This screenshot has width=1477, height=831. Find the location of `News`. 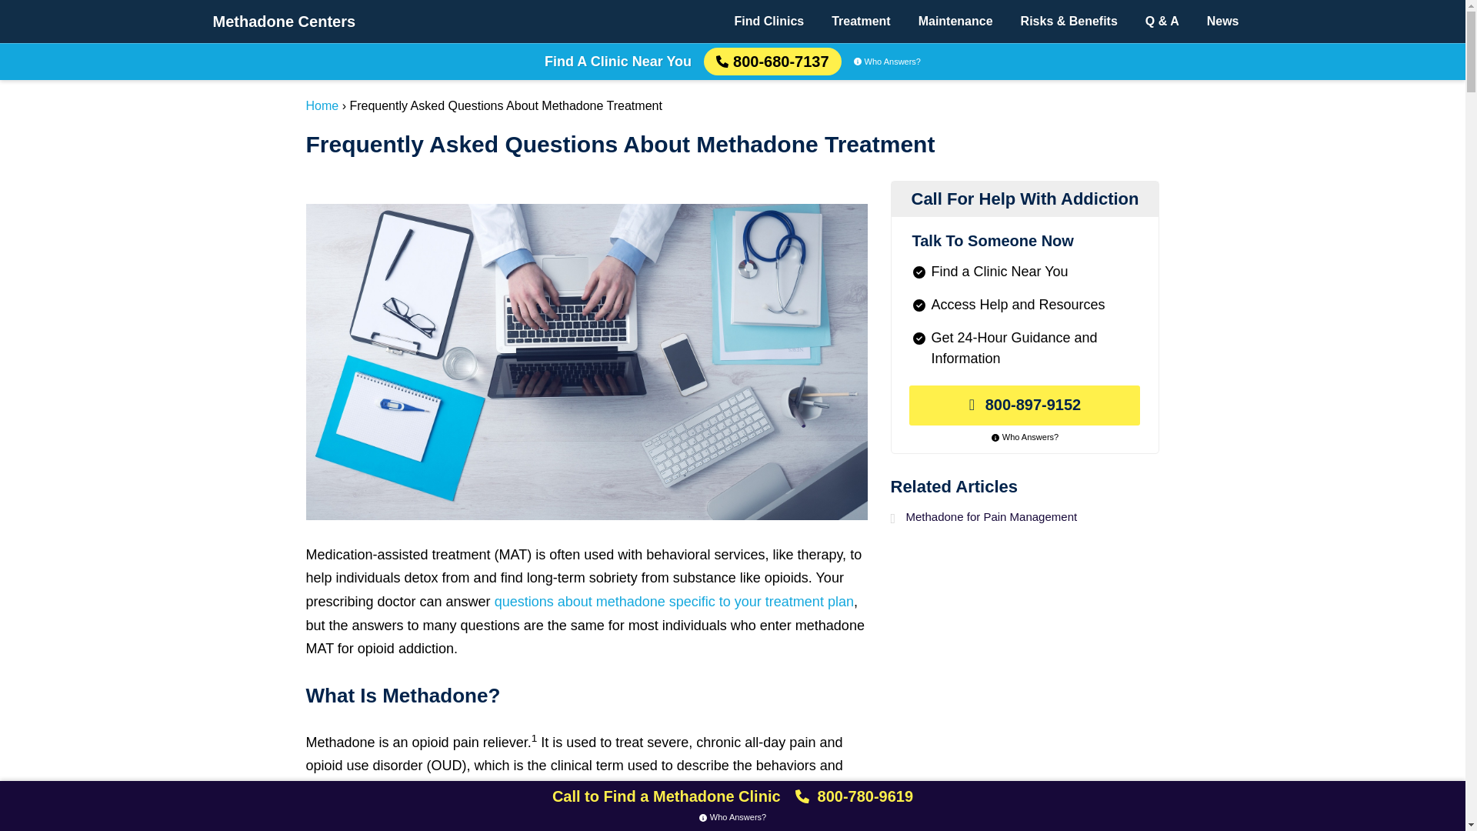

News is located at coordinates (1223, 22).